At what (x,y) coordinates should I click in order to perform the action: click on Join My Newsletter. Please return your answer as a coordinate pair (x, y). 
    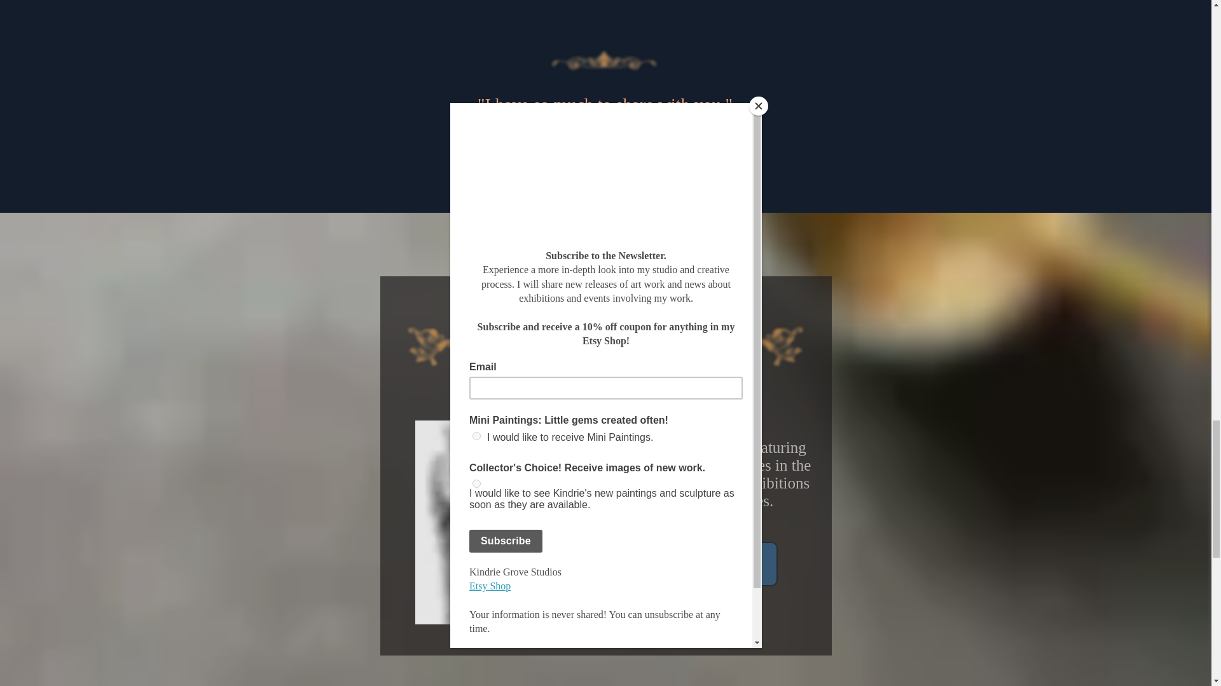
    Looking at the image, I should click on (700, 564).